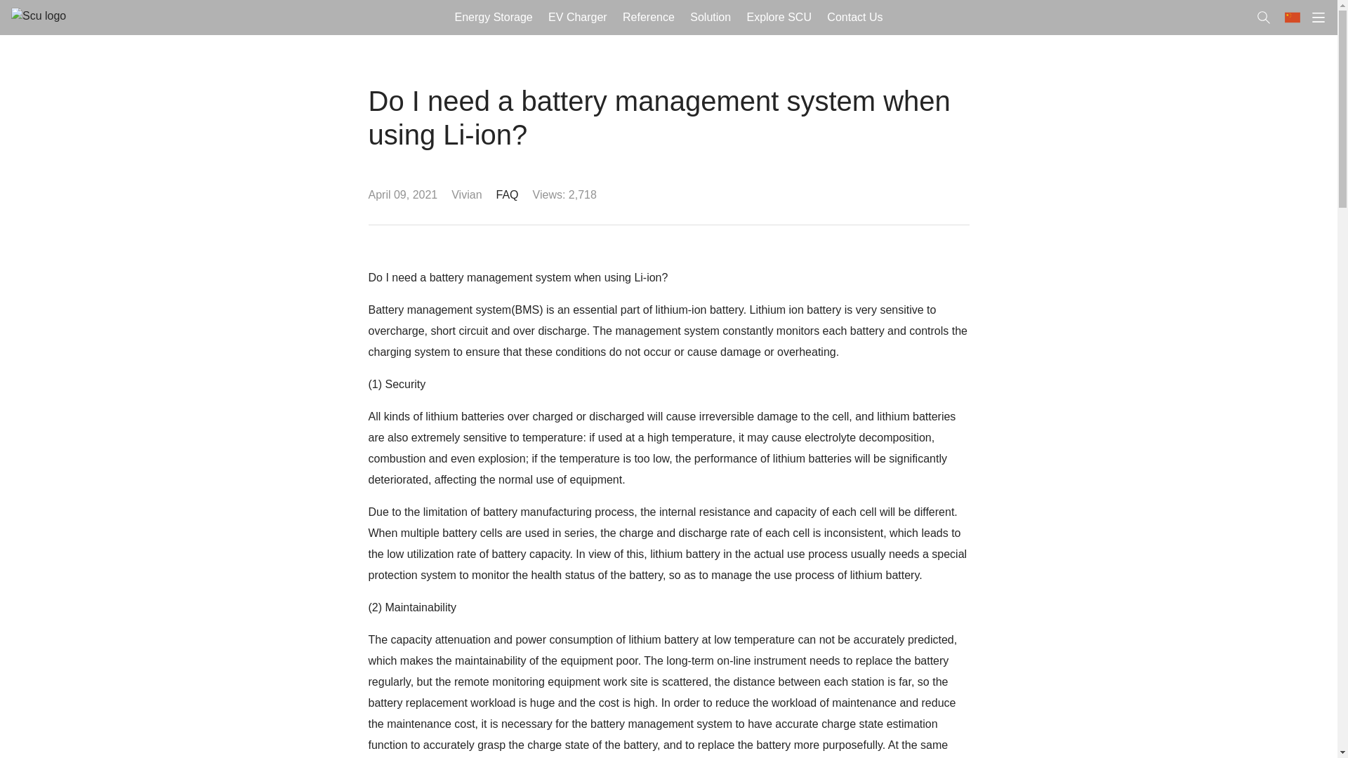  Describe the element at coordinates (24, 11) in the screenshot. I see `Search` at that location.